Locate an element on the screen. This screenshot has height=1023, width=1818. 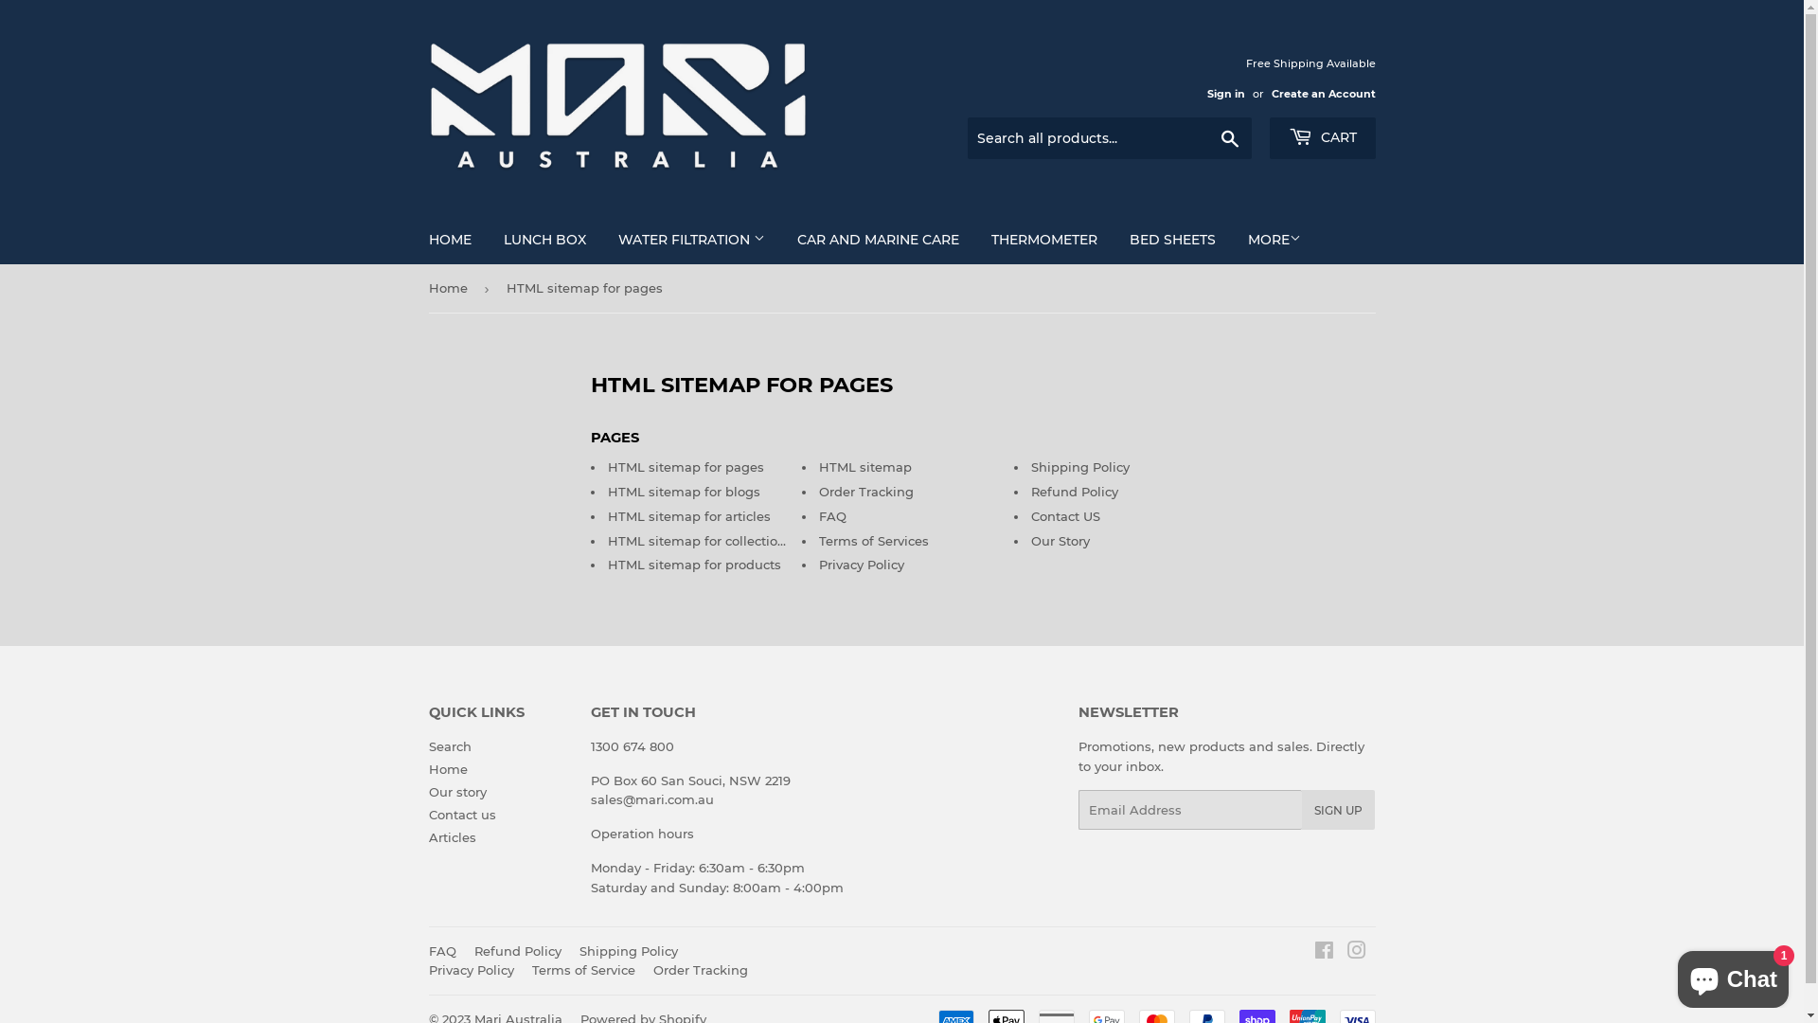
Privacy Policy is located at coordinates (471, 970).